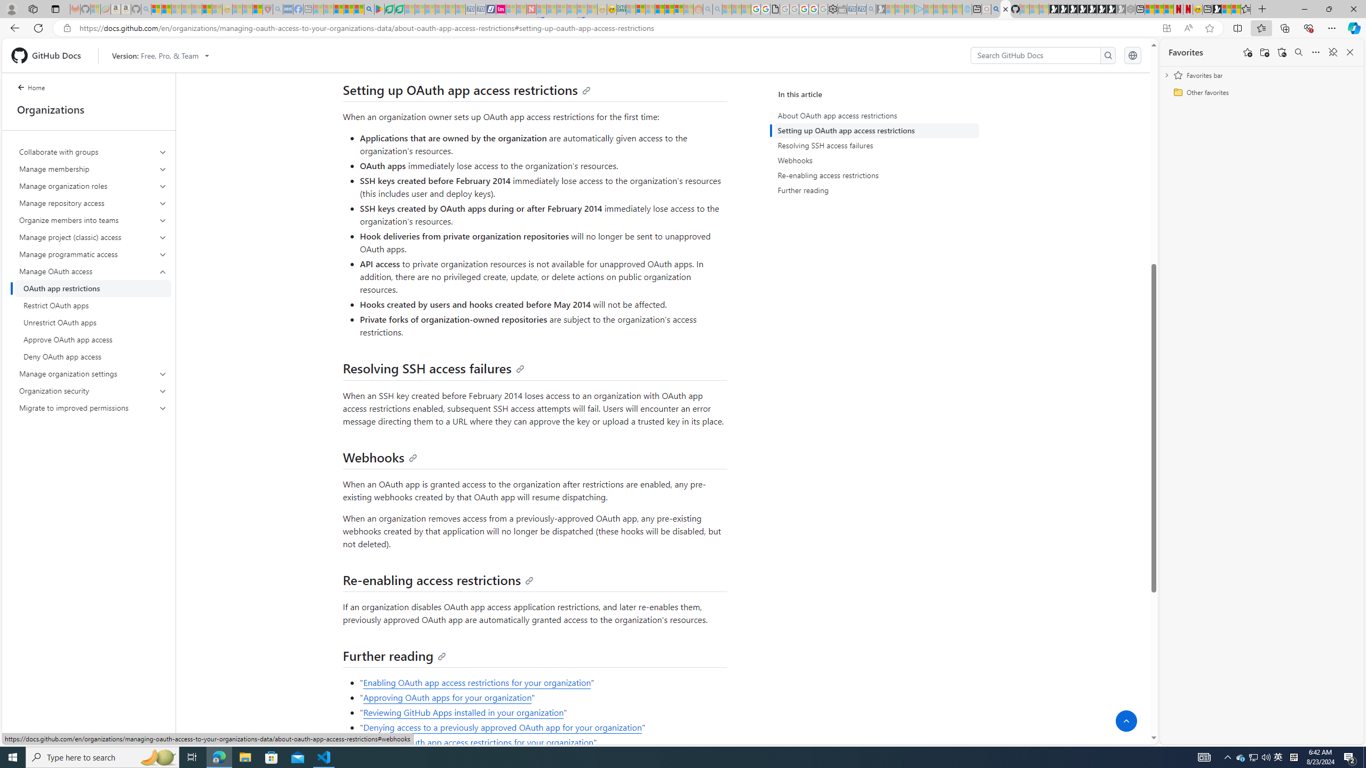 The image size is (1366, 768). What do you see at coordinates (1166, 28) in the screenshot?
I see `App available. Install GitHub Docs` at bounding box center [1166, 28].